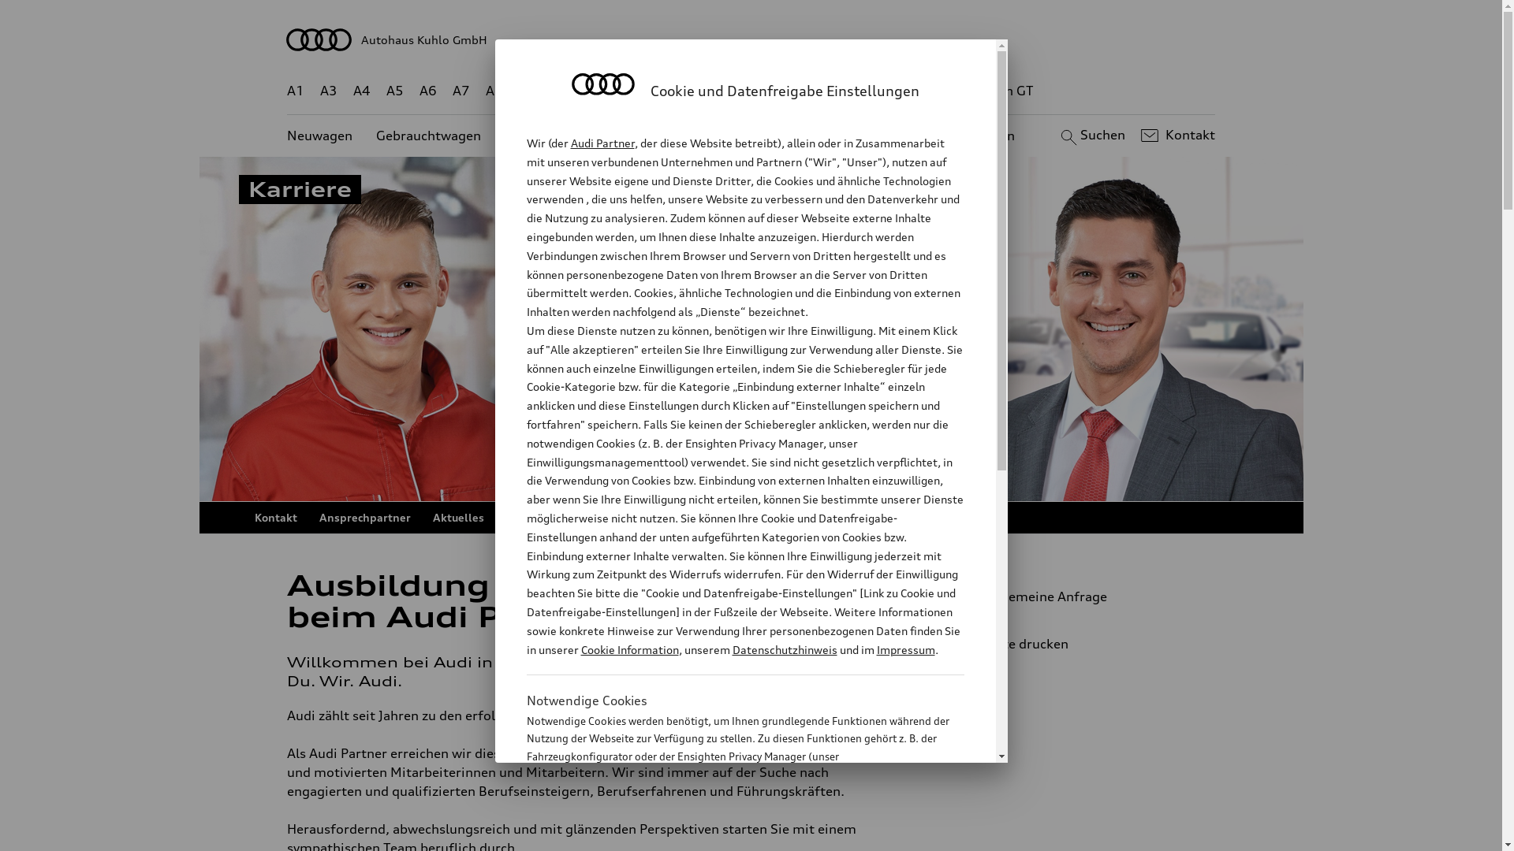 The width and height of the screenshot is (1514, 851). What do you see at coordinates (629, 649) in the screenshot?
I see `Cookie Information` at bounding box center [629, 649].